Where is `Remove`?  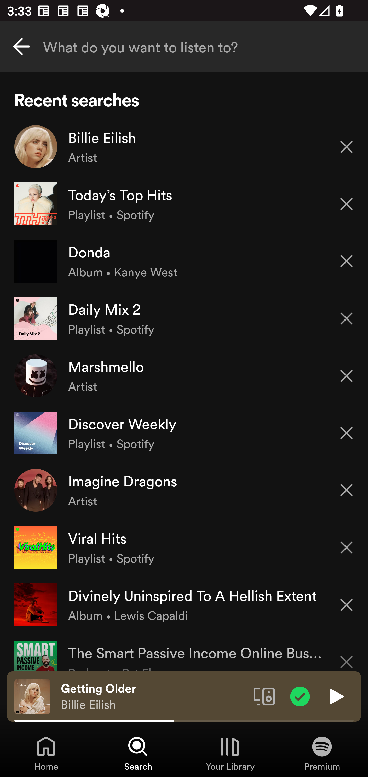 Remove is located at coordinates (347, 318).